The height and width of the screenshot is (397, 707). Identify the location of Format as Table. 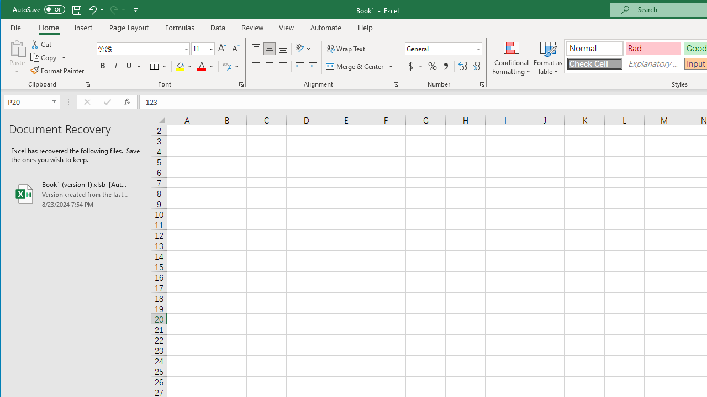
(548, 57).